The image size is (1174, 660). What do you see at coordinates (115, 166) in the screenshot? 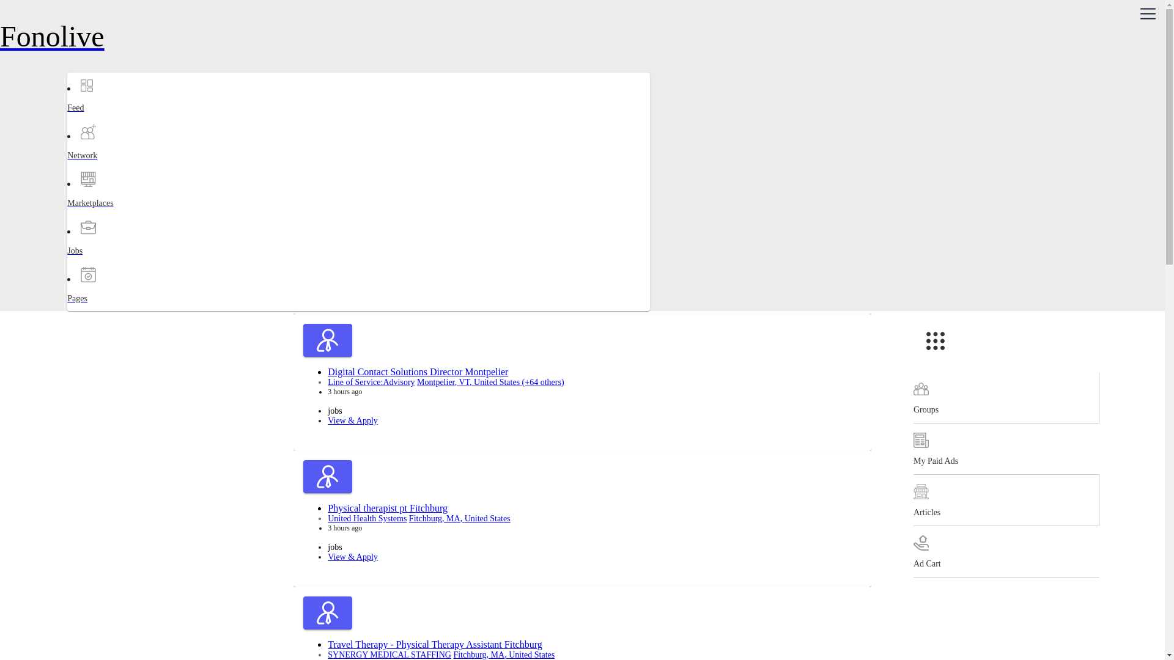
I see `Network` at bounding box center [115, 166].